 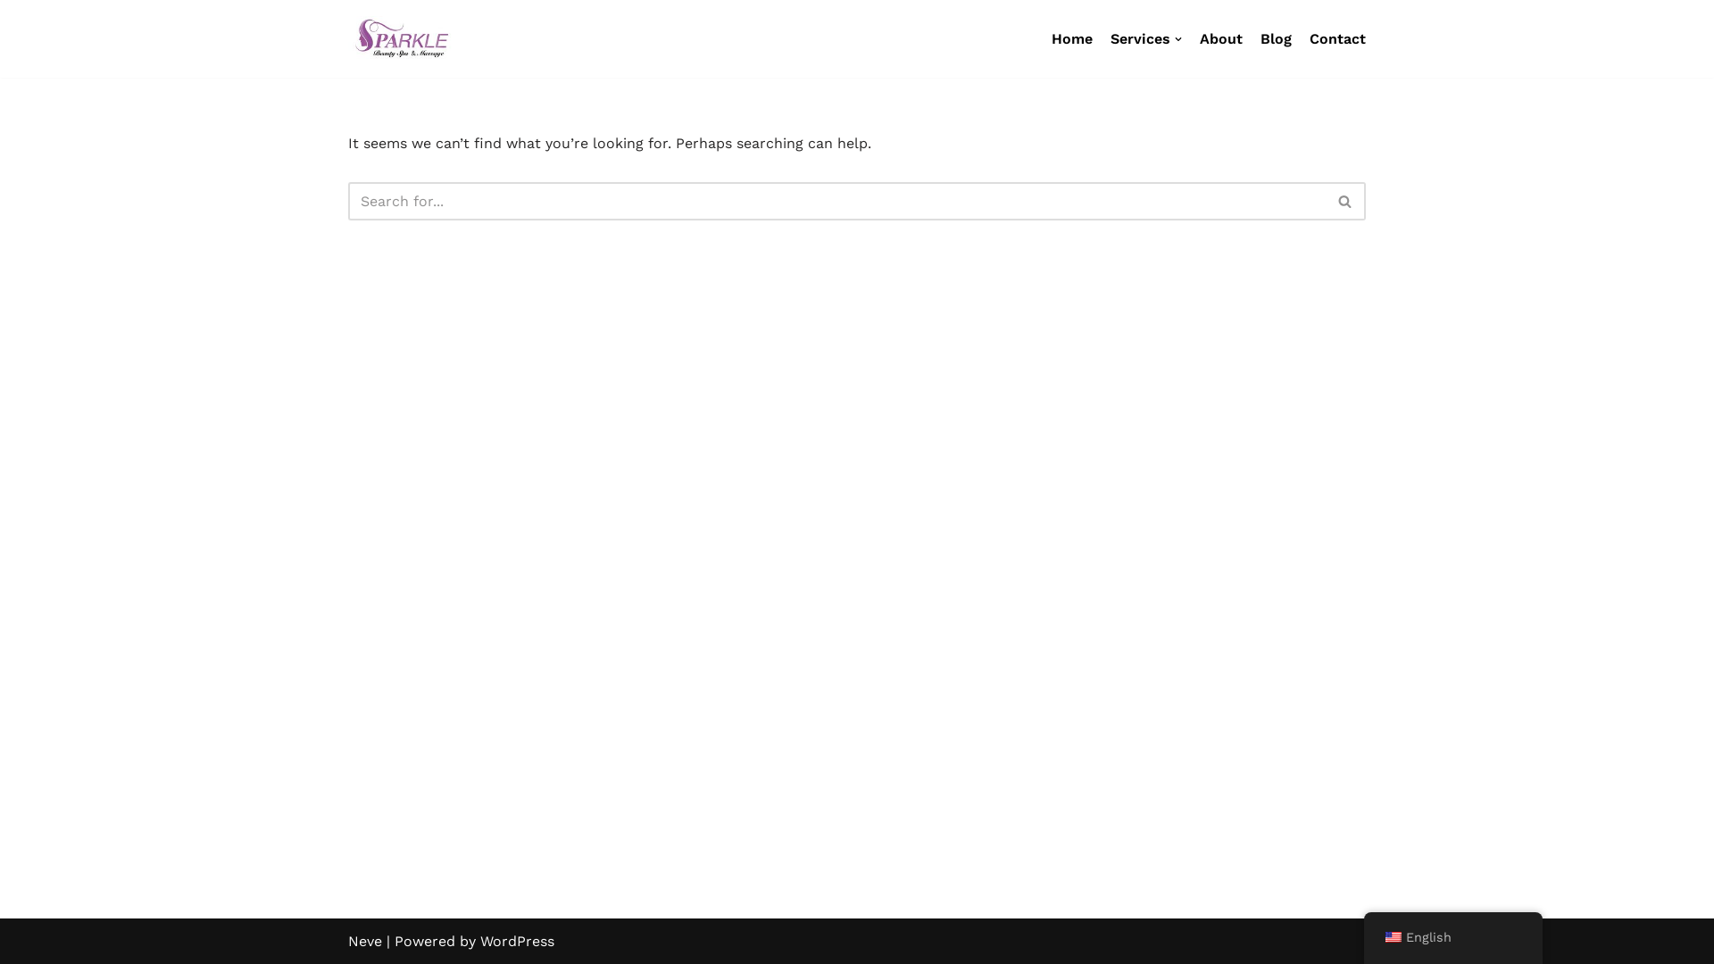 What do you see at coordinates (518, 941) in the screenshot?
I see `WordPress` at bounding box center [518, 941].